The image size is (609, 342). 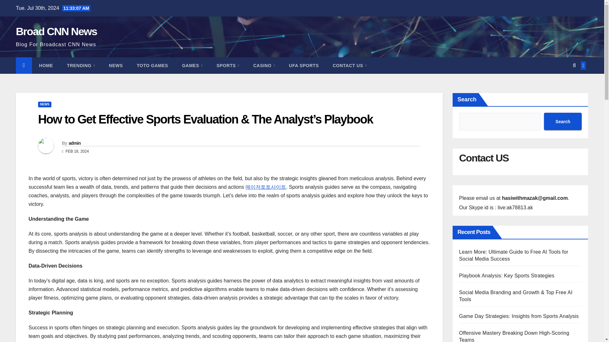 What do you see at coordinates (56, 31) in the screenshot?
I see `Broad CNN News` at bounding box center [56, 31].